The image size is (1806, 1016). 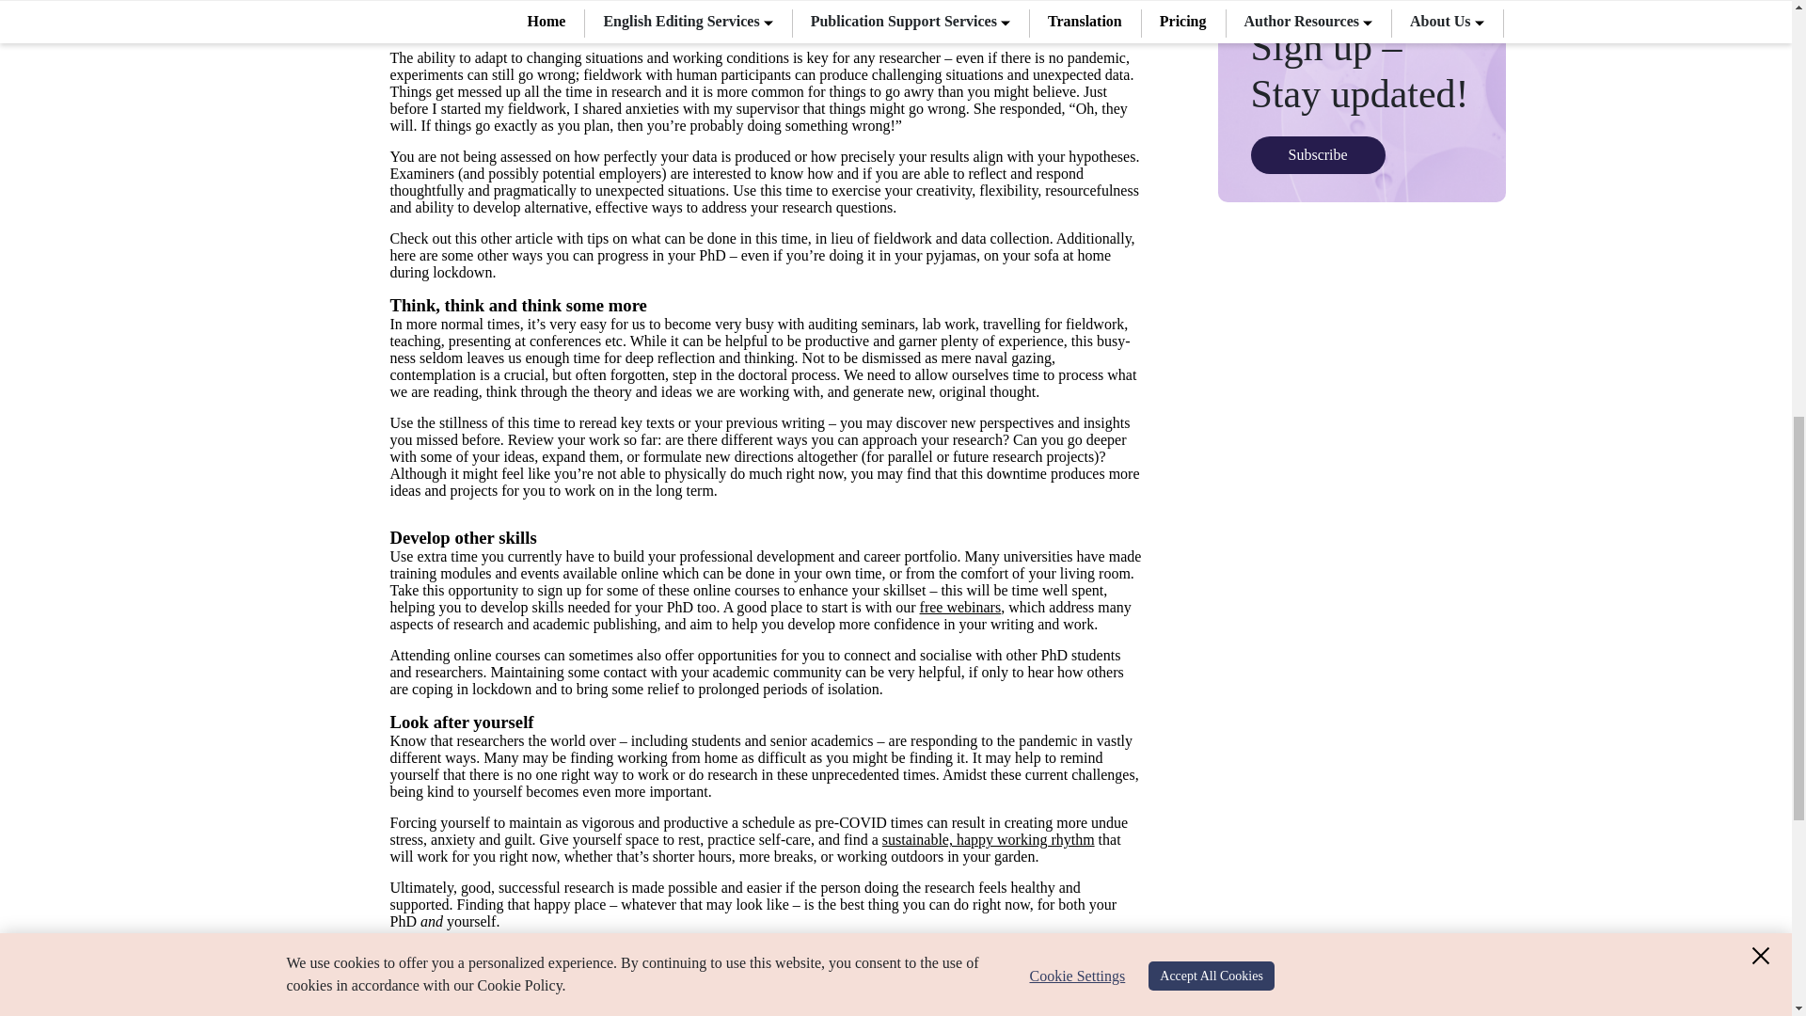 I want to click on free webinars, so click(x=960, y=608).